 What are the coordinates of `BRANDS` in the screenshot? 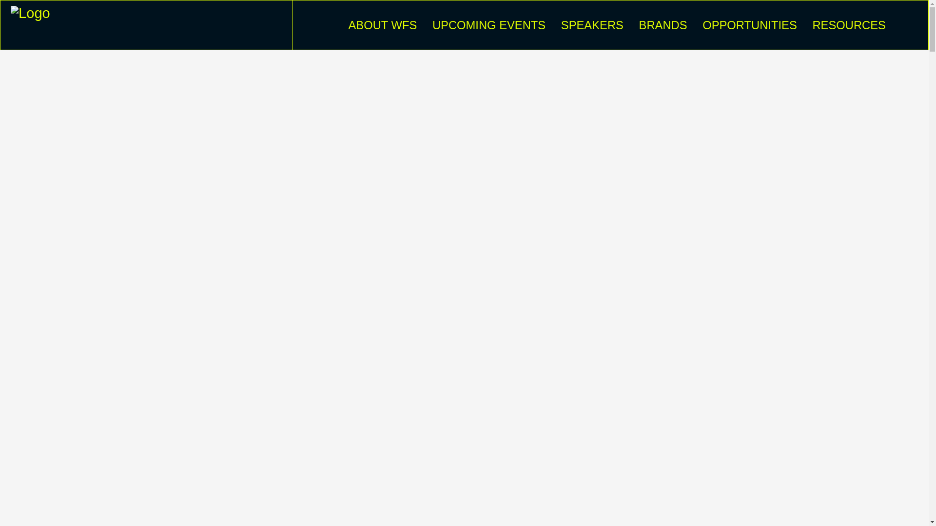 It's located at (663, 25).